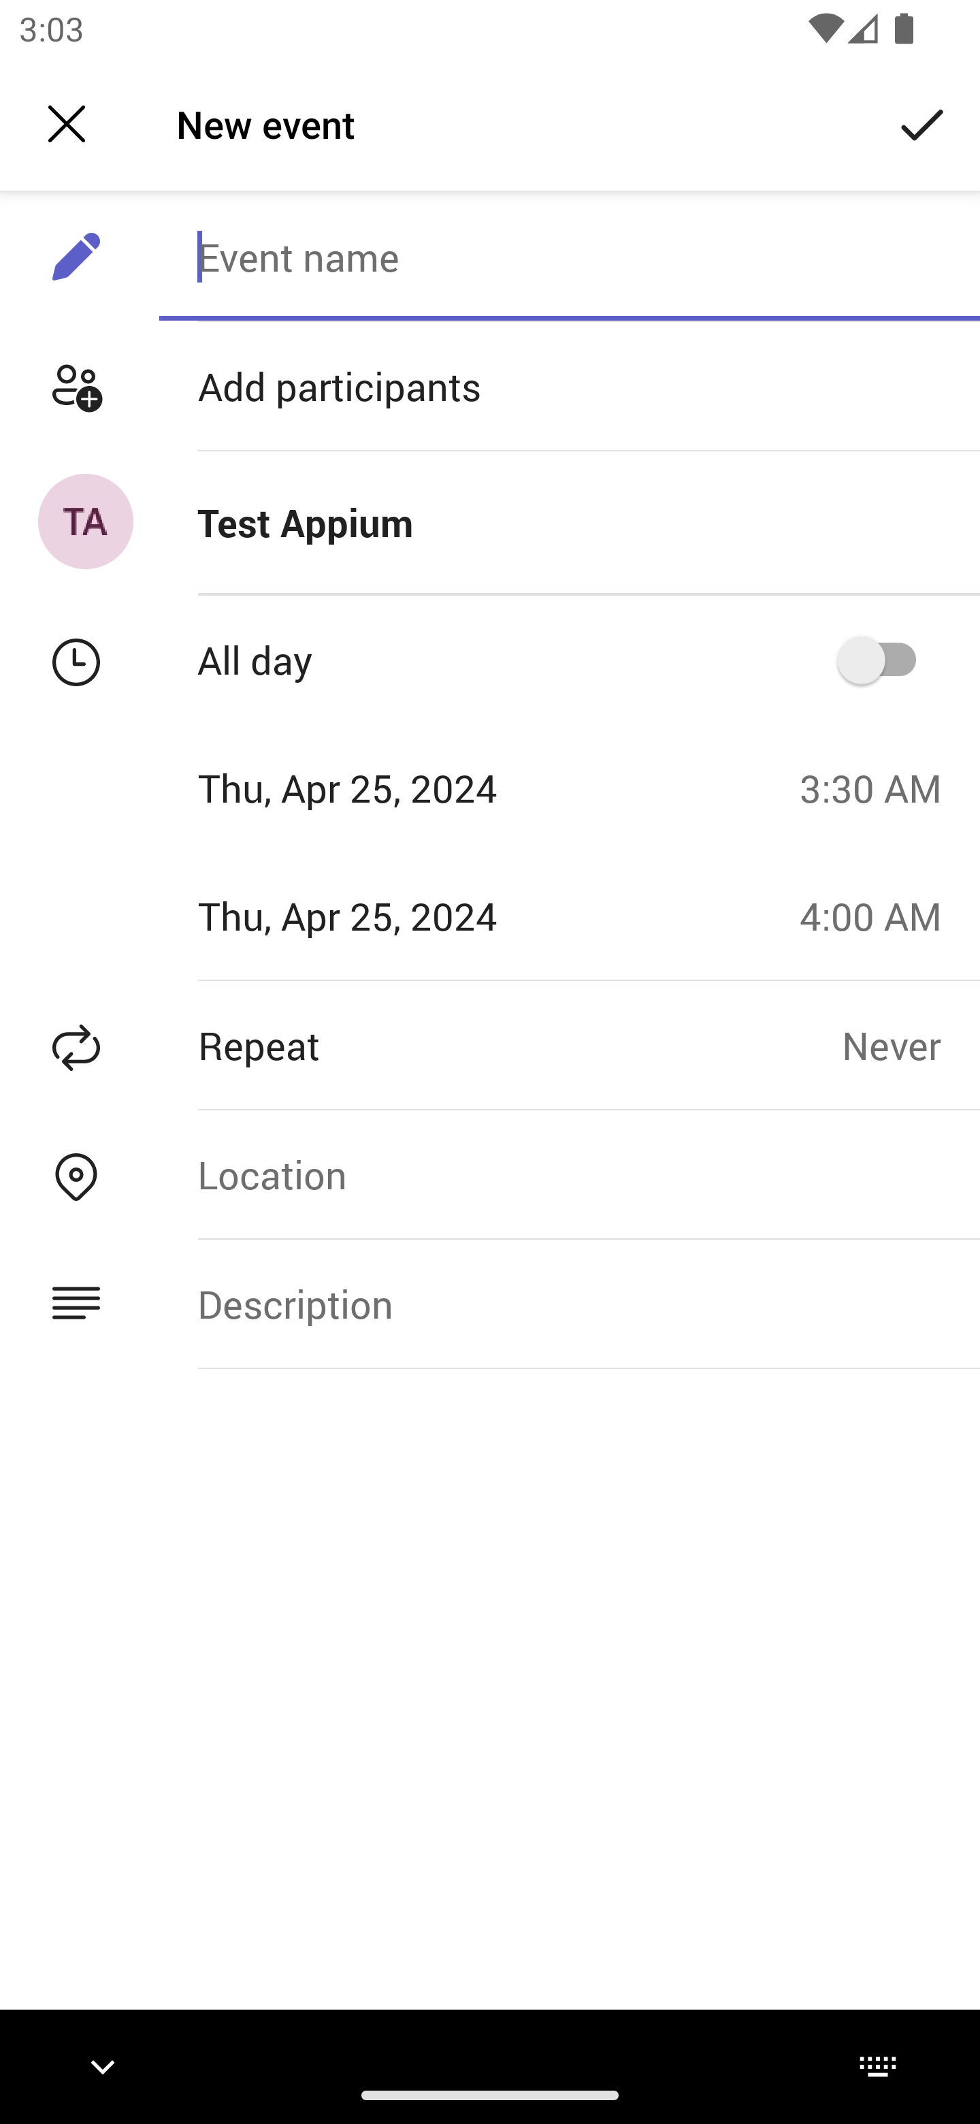 This screenshot has height=2124, width=980. What do you see at coordinates (885, 659) in the screenshot?
I see `All day` at bounding box center [885, 659].